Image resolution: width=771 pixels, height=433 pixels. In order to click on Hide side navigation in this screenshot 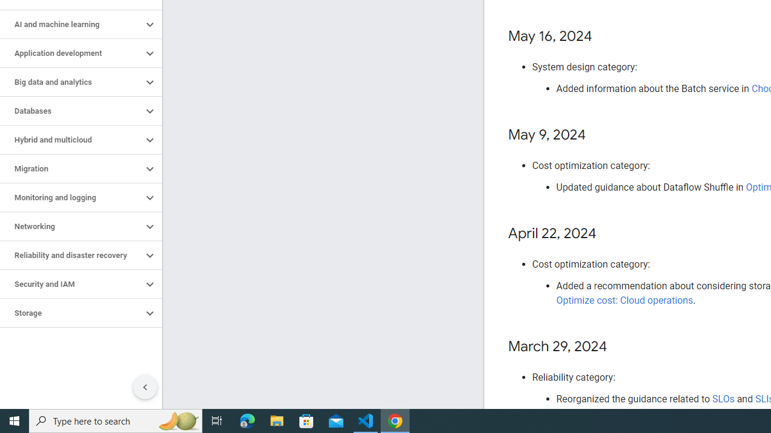, I will do `click(145, 387)`.